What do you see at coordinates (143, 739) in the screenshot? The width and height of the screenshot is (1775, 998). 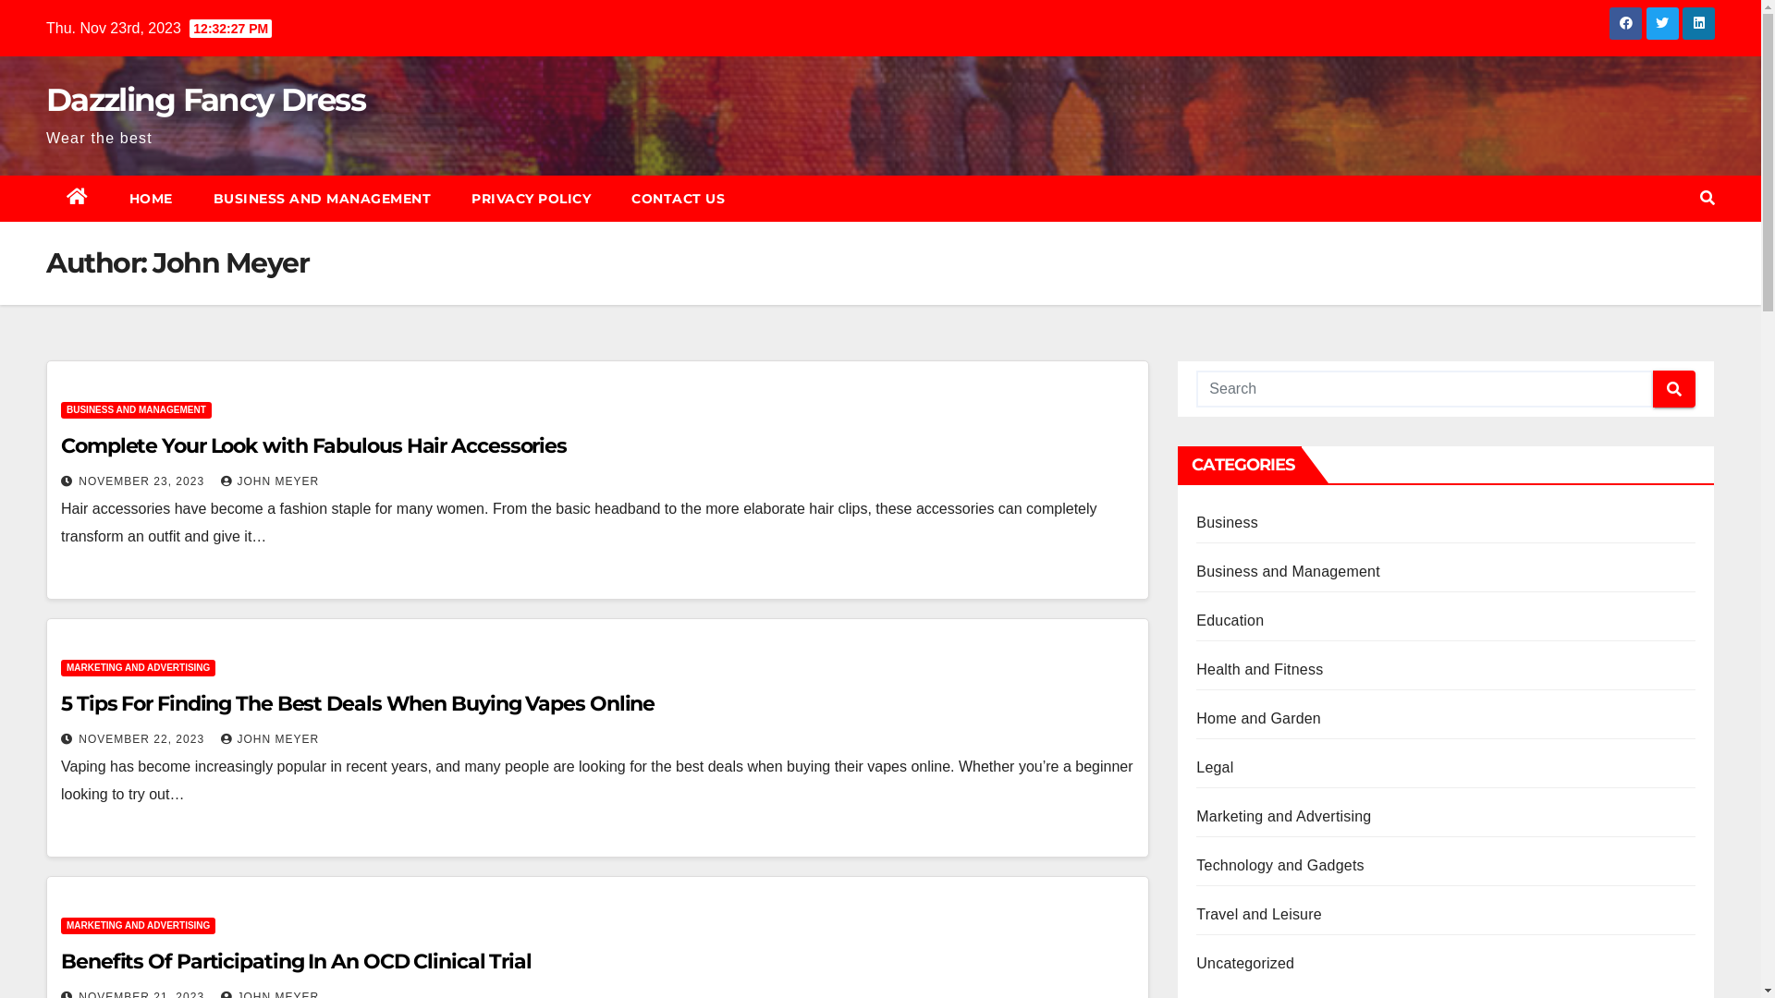 I see `NOVEMBER 22, 2023` at bounding box center [143, 739].